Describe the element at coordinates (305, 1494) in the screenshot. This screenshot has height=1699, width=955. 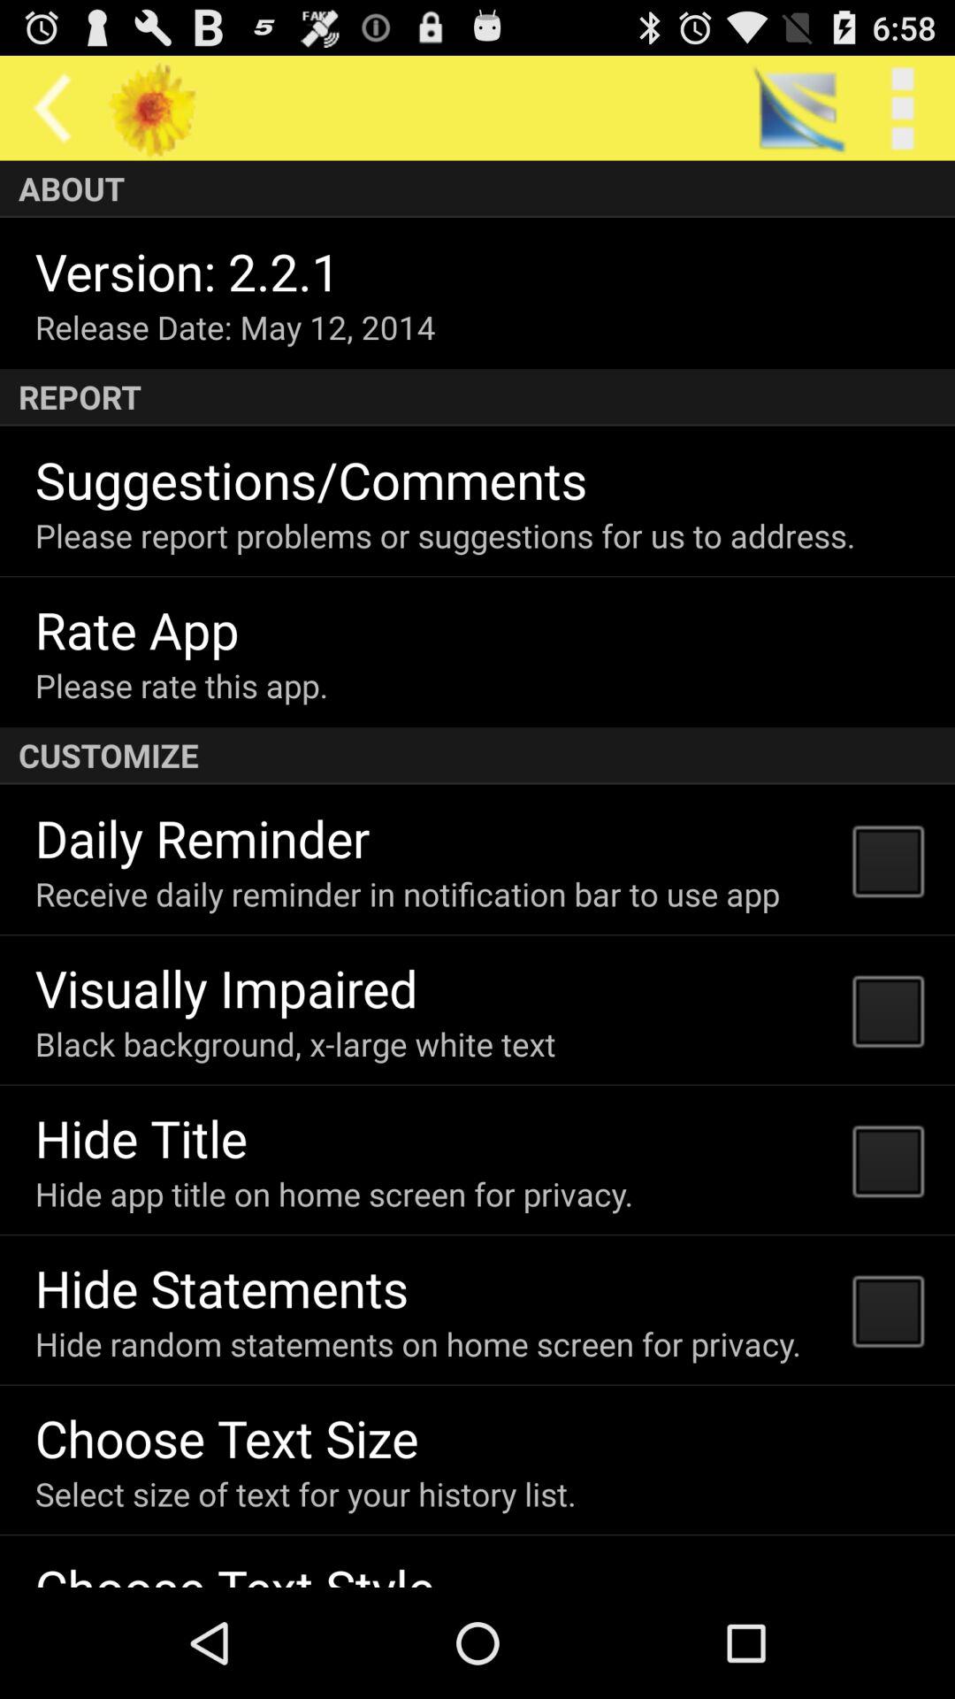
I see `turn off app below choose text size app` at that location.